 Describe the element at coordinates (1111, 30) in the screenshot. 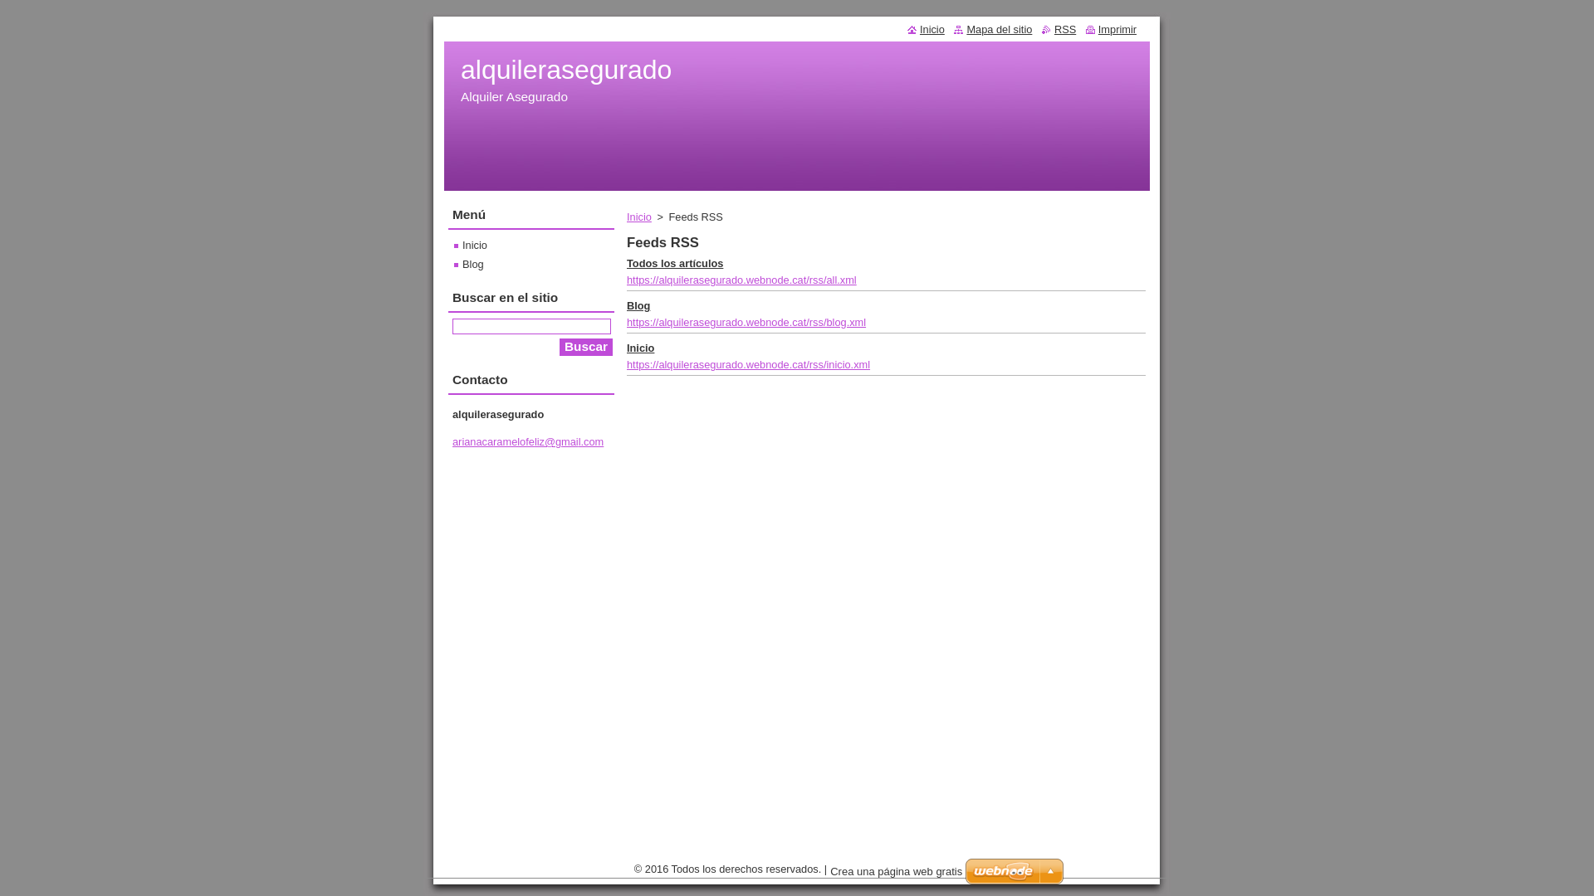

I see `Imprimir` at that location.